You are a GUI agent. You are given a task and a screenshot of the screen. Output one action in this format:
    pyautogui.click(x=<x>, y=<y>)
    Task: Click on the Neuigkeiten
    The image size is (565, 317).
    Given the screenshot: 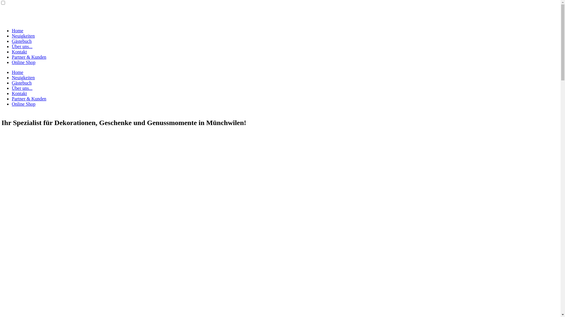 What is the action you would take?
    pyautogui.click(x=23, y=36)
    